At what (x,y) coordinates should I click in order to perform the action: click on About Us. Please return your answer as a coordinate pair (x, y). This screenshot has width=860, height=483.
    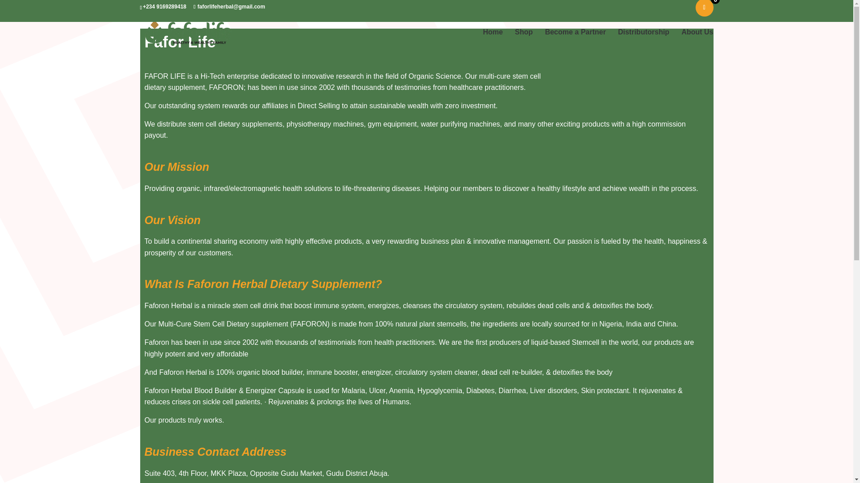
    Looking at the image, I should click on (697, 40).